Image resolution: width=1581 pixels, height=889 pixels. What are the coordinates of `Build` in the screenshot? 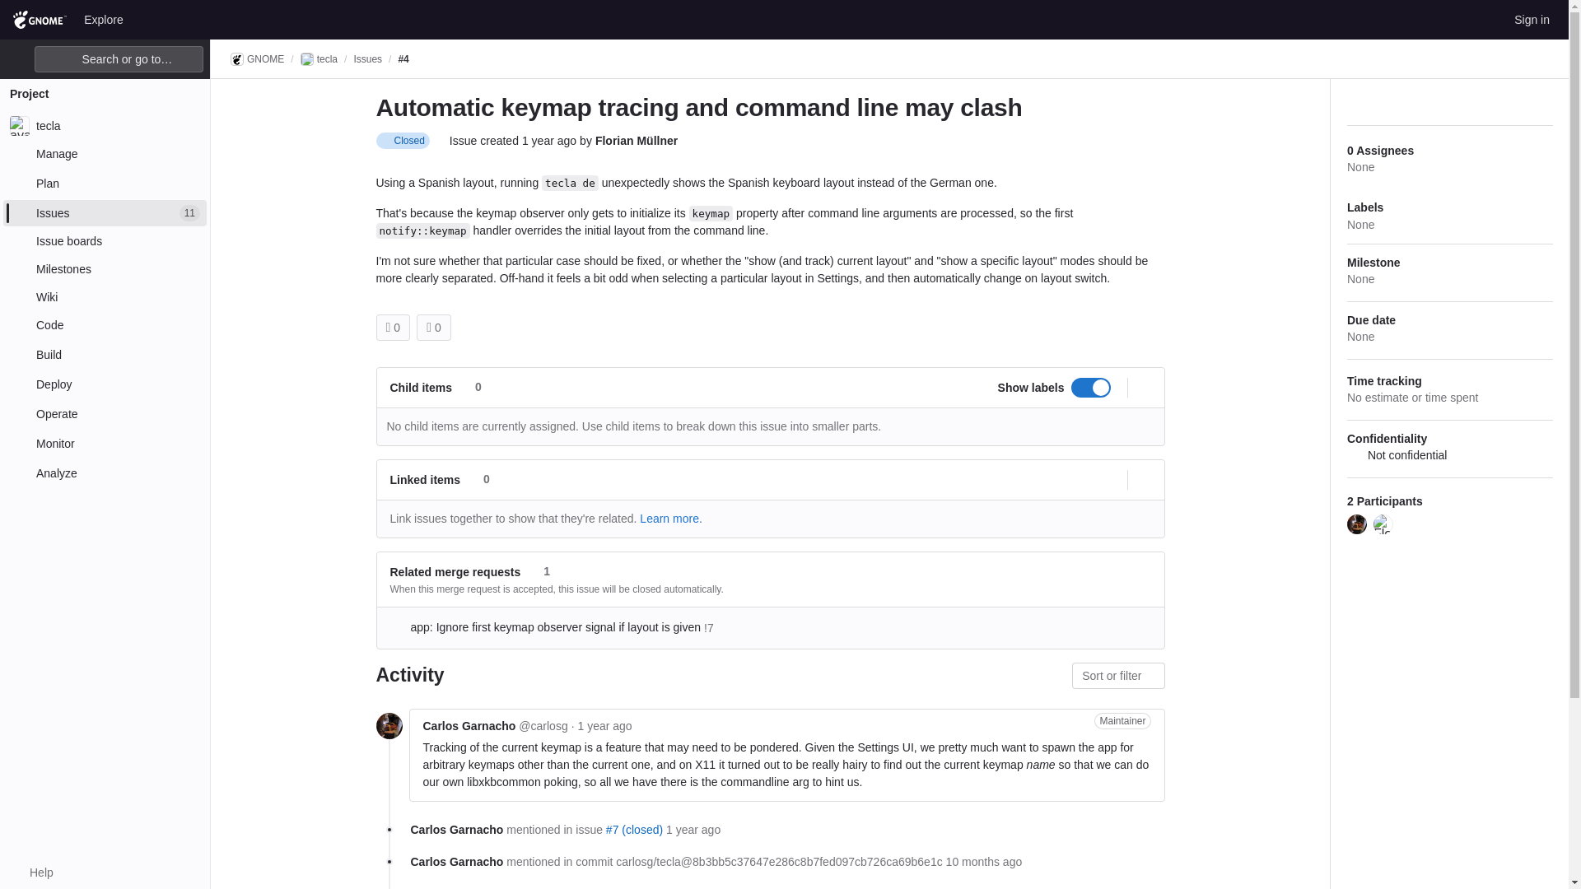 It's located at (105, 354).